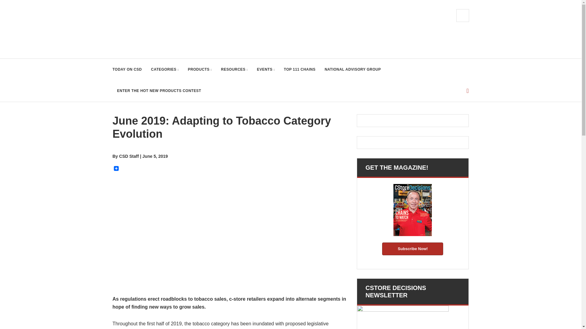 The width and height of the screenshot is (586, 329). Describe the element at coordinates (127, 69) in the screenshot. I see `TODAY ON CSD` at that location.